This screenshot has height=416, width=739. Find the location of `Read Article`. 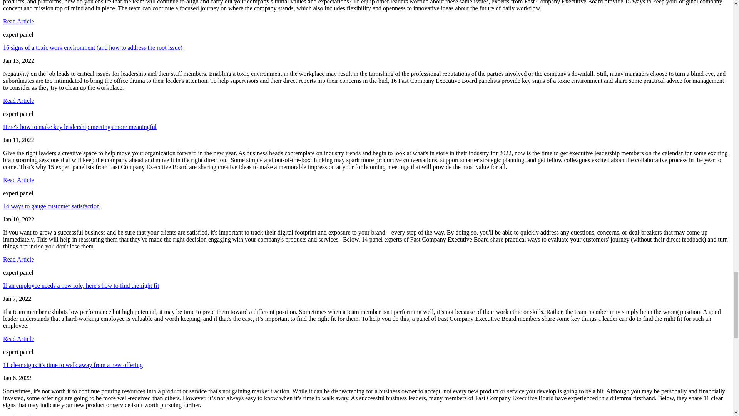

Read Article is located at coordinates (18, 21).